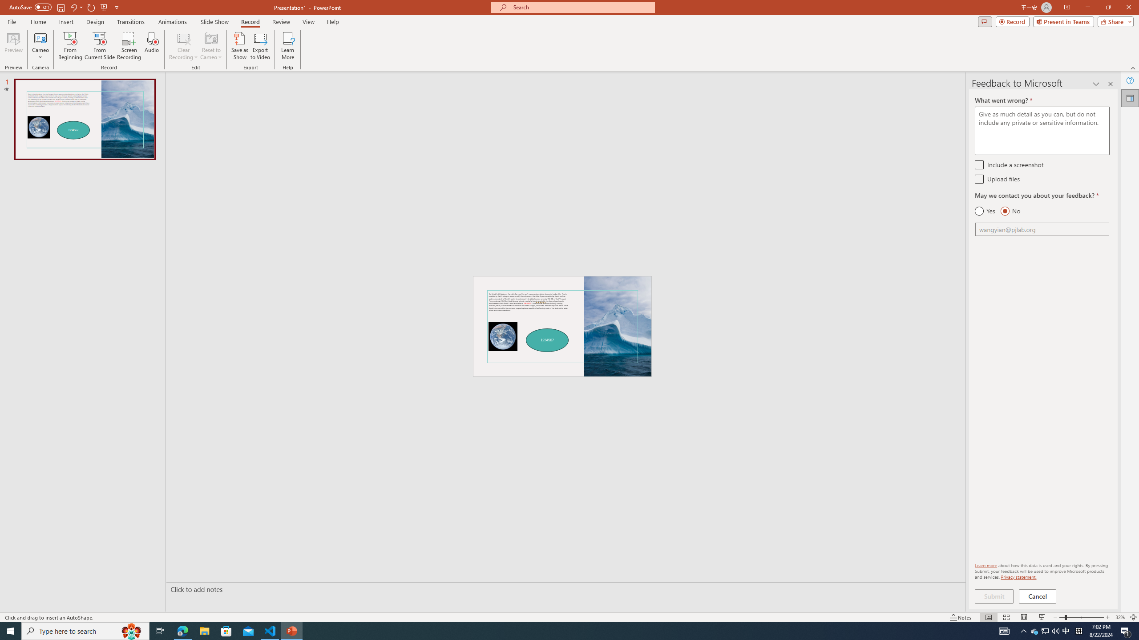 This screenshot has width=1139, height=640. What do you see at coordinates (986, 565) in the screenshot?
I see `Learn more` at bounding box center [986, 565].